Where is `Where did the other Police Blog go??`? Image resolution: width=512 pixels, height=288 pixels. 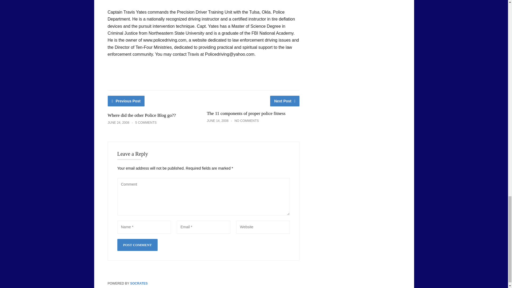 Where did the other Police Blog go?? is located at coordinates (142, 115).